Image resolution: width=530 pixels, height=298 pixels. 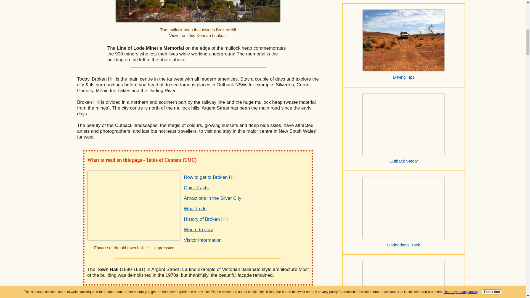 What do you see at coordinates (195, 209) in the screenshot?
I see `What to do` at bounding box center [195, 209].